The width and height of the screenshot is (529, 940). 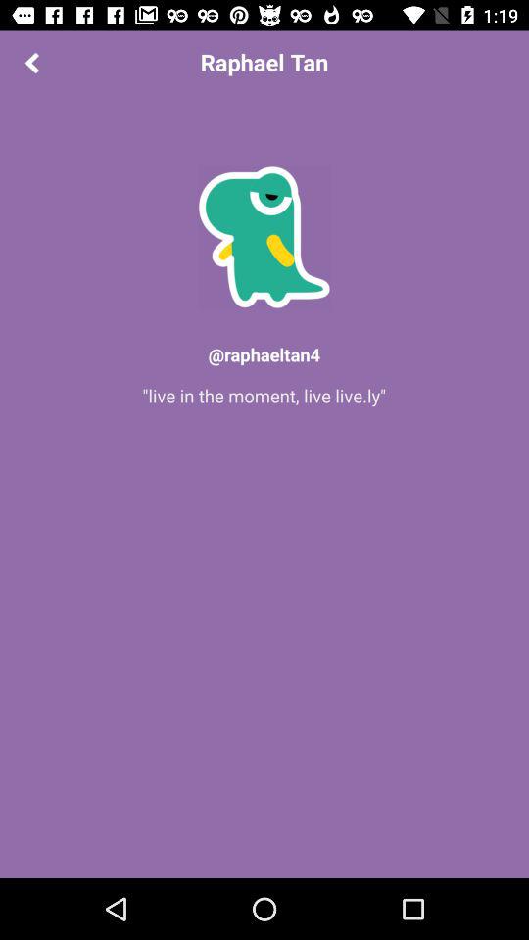 What do you see at coordinates (31, 63) in the screenshot?
I see `shows previous icon` at bounding box center [31, 63].